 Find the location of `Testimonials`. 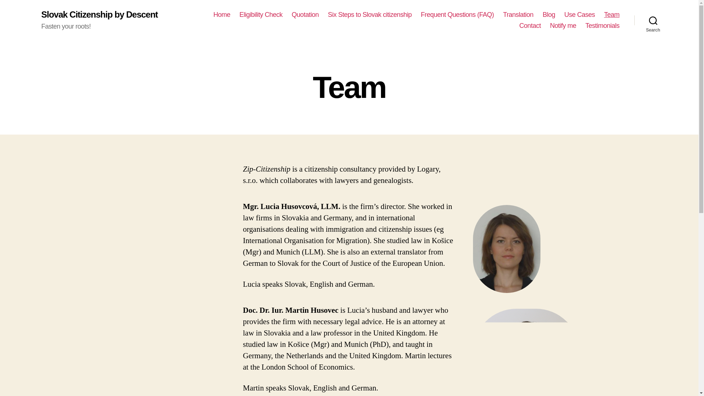

Testimonials is located at coordinates (602, 26).